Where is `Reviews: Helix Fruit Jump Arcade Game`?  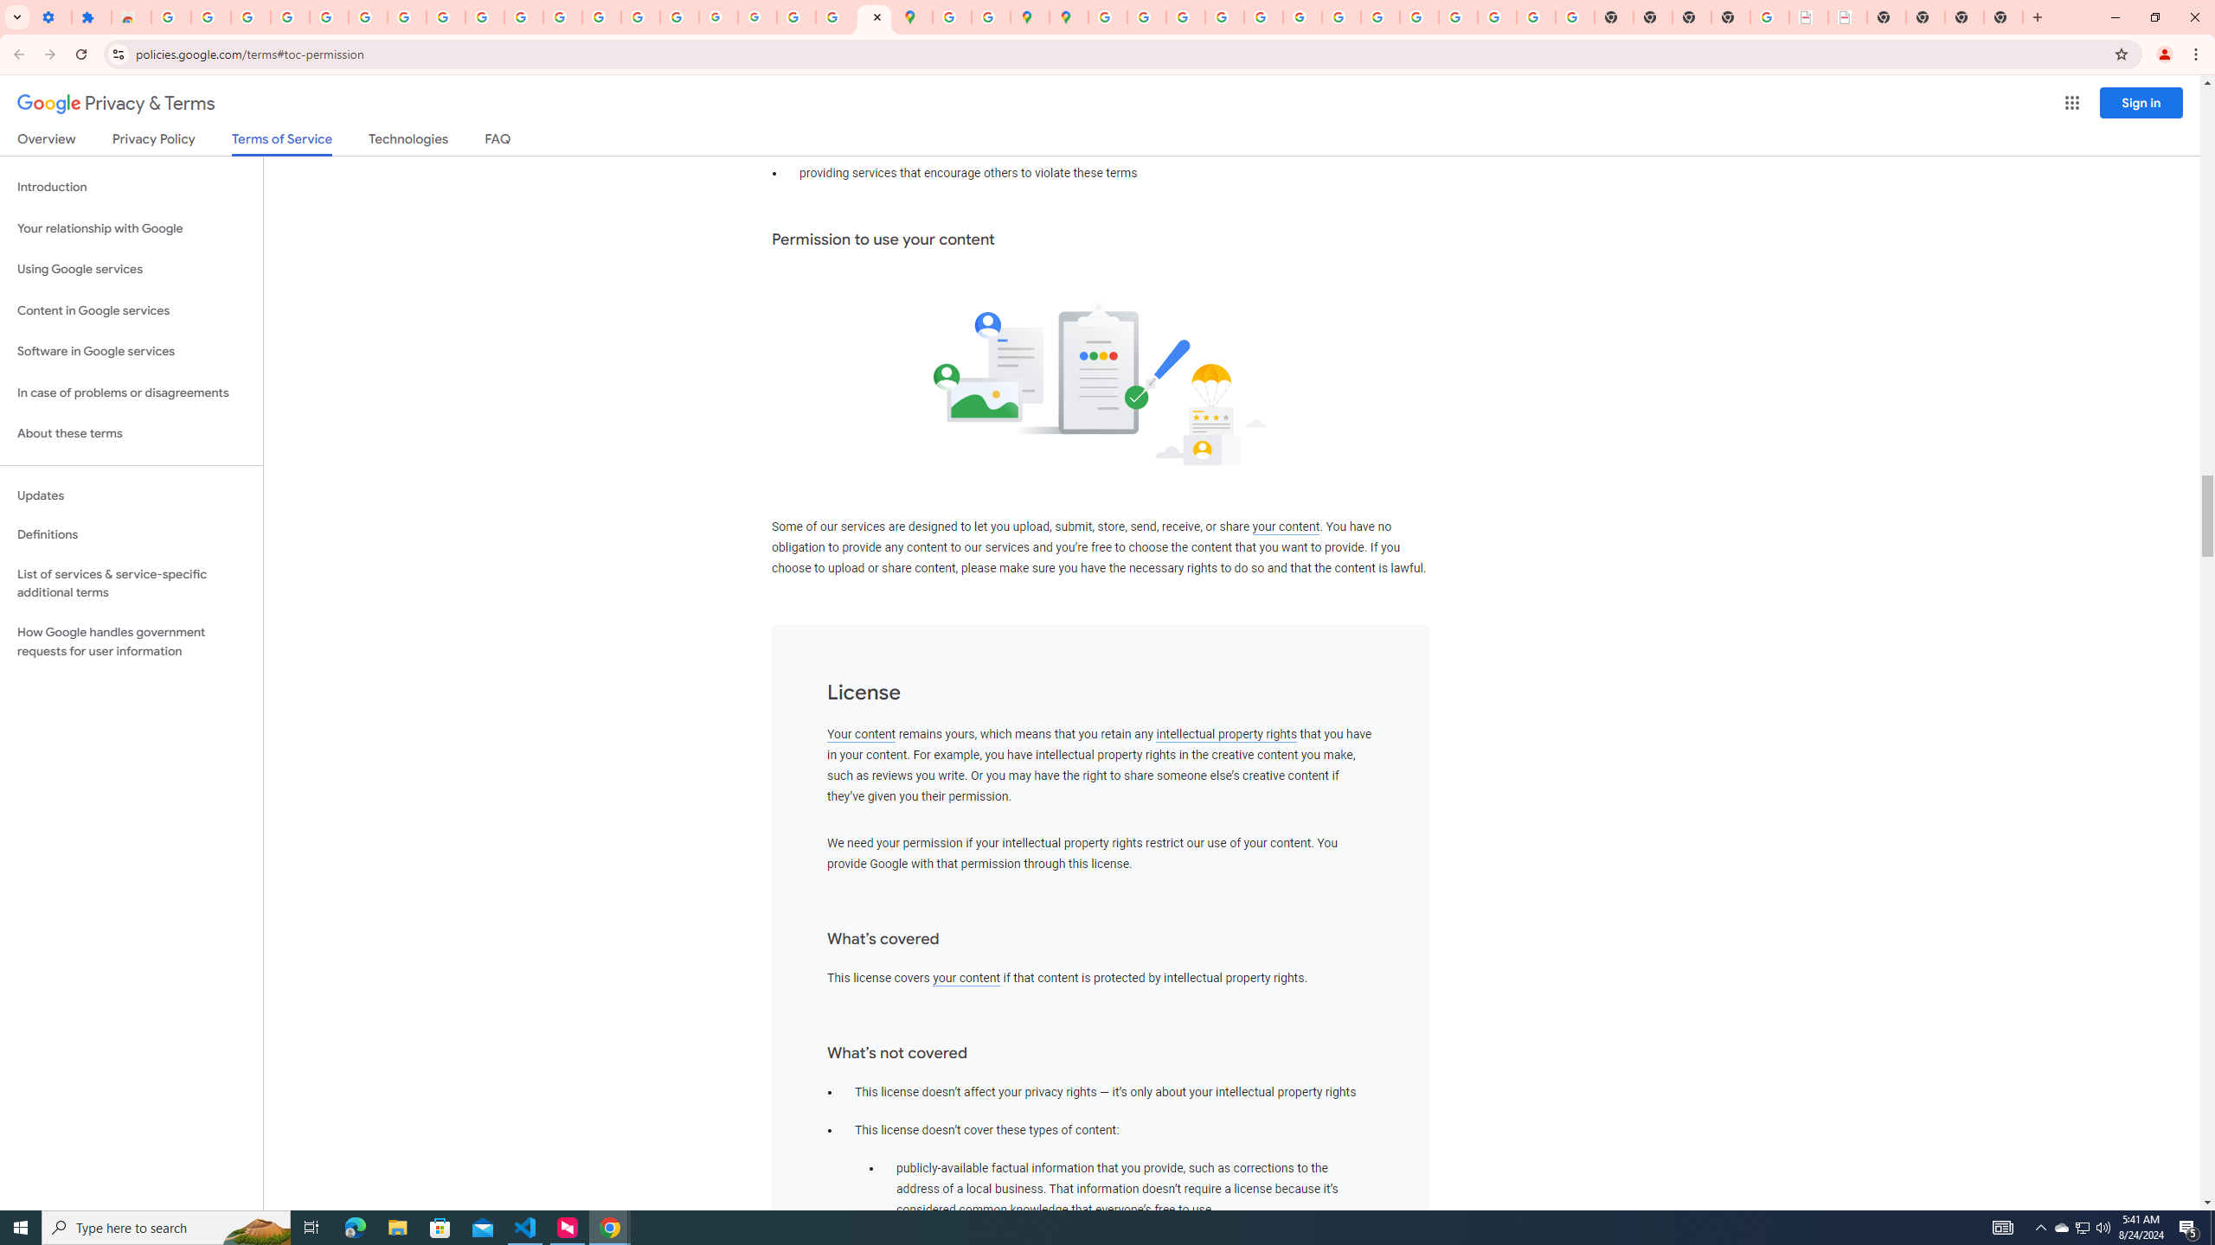
Reviews: Helix Fruit Jump Arcade Game is located at coordinates (132, 17).